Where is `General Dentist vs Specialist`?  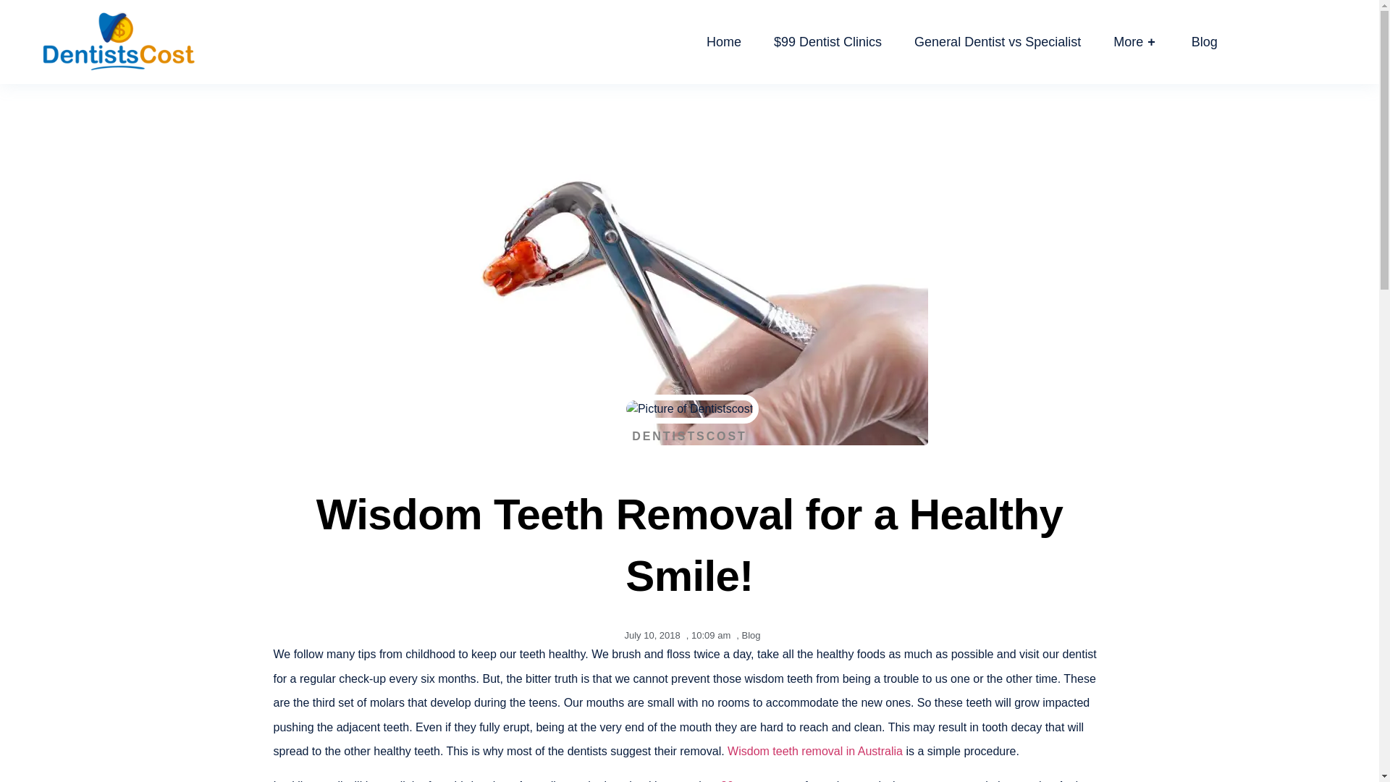 General Dentist vs Specialist is located at coordinates (998, 42).